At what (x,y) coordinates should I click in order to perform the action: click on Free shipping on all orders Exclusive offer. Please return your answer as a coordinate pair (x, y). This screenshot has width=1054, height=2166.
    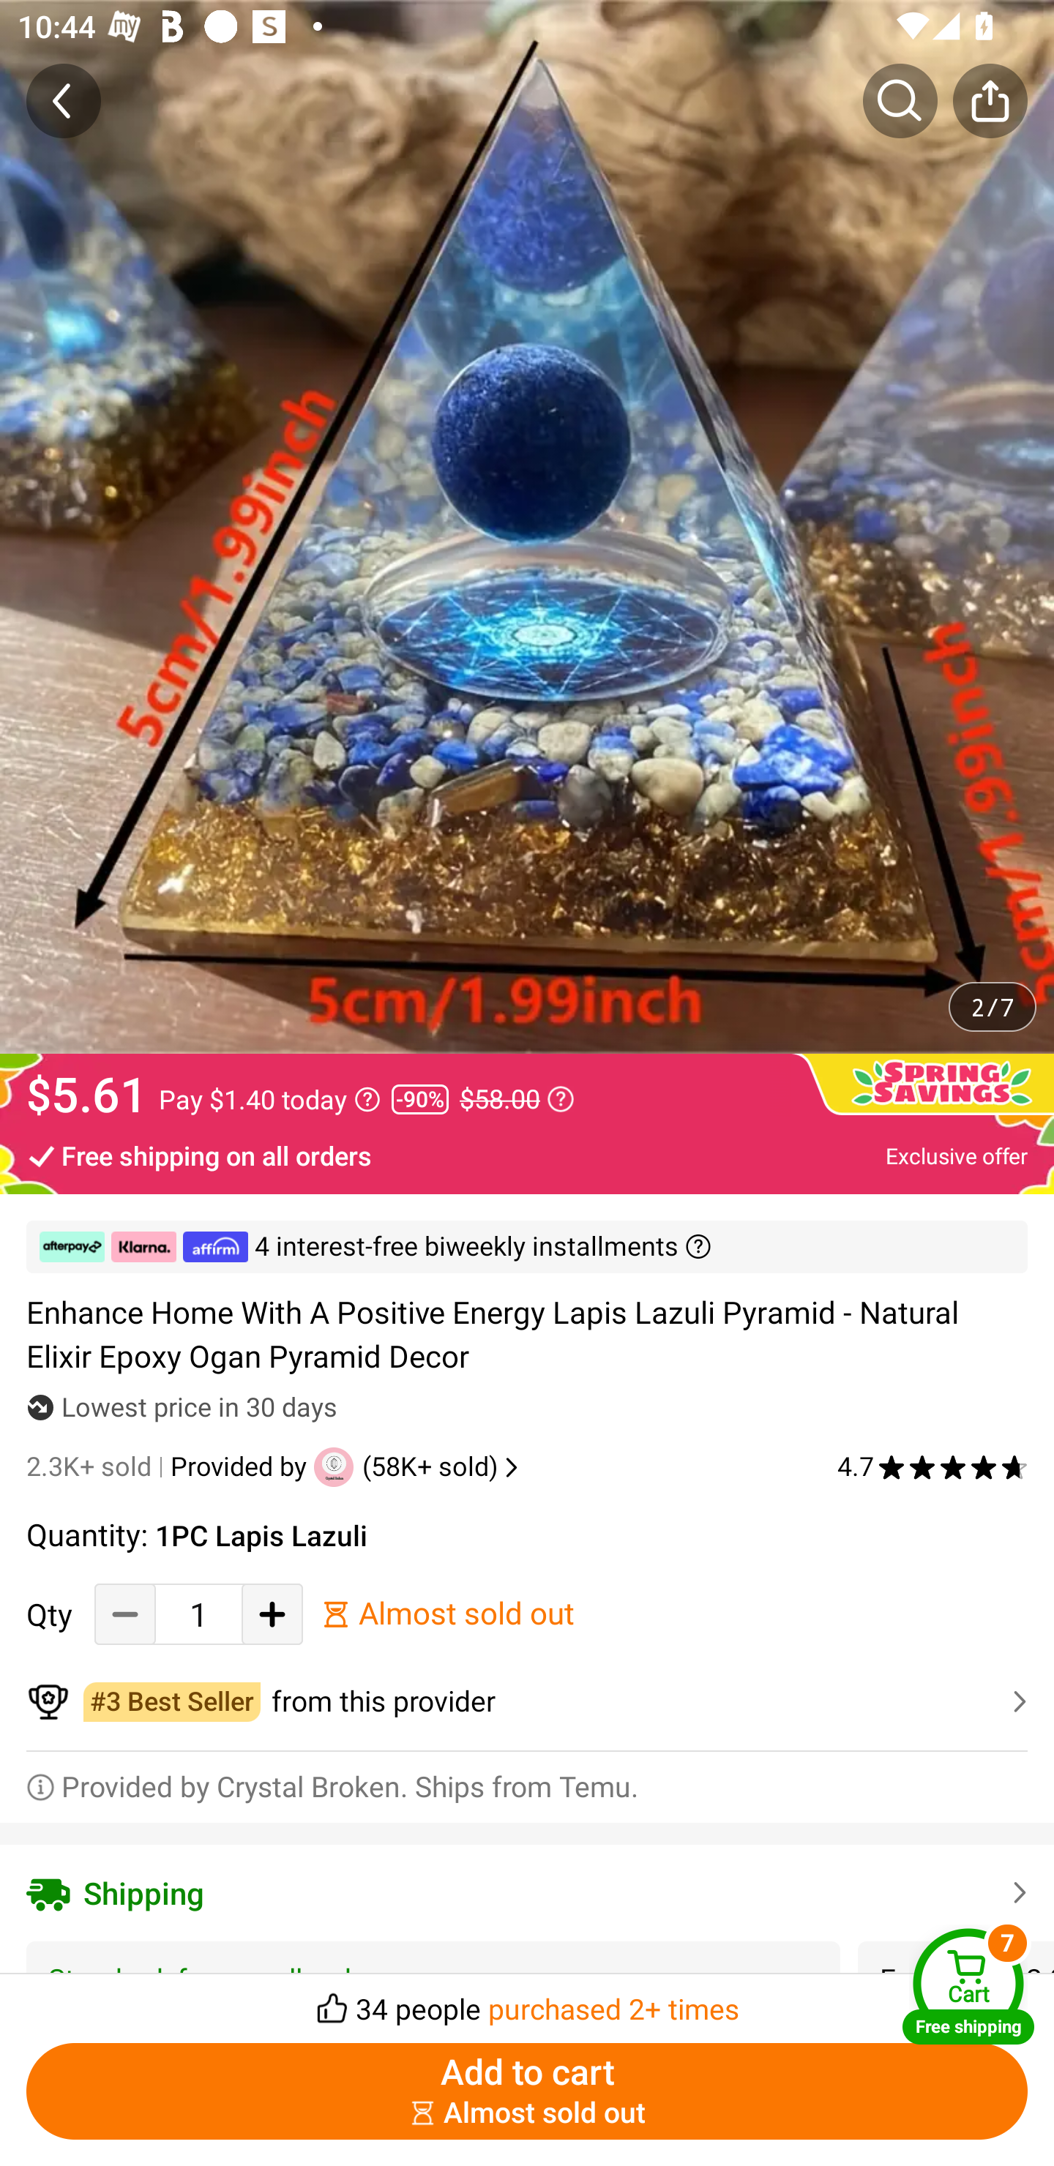
    Looking at the image, I should click on (527, 1155).